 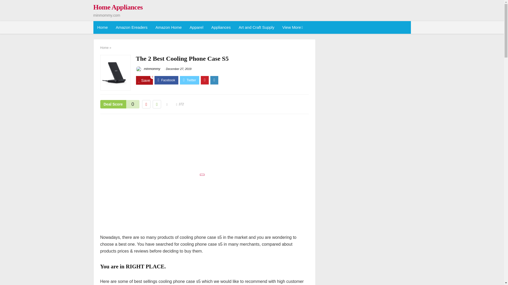 What do you see at coordinates (196, 27) in the screenshot?
I see `Apparel` at bounding box center [196, 27].